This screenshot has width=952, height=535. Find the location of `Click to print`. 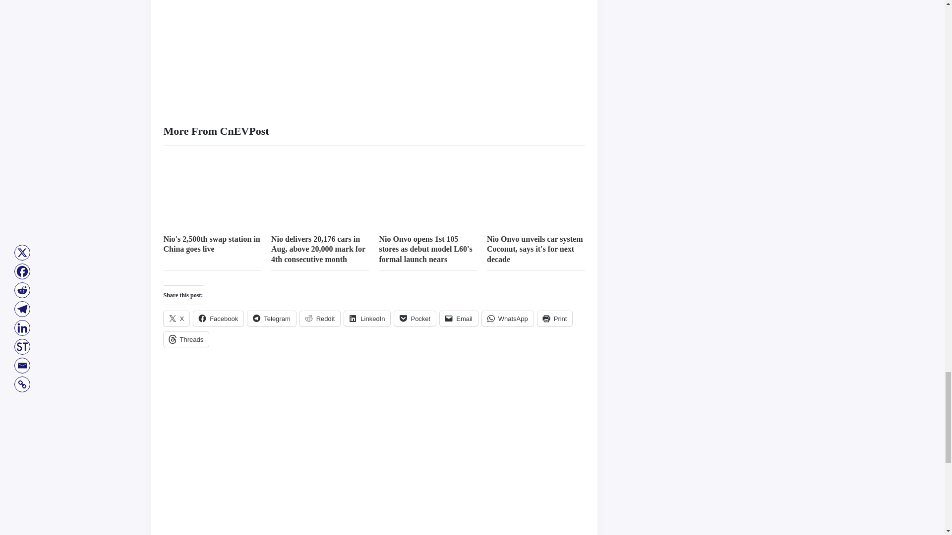

Click to print is located at coordinates (555, 318).